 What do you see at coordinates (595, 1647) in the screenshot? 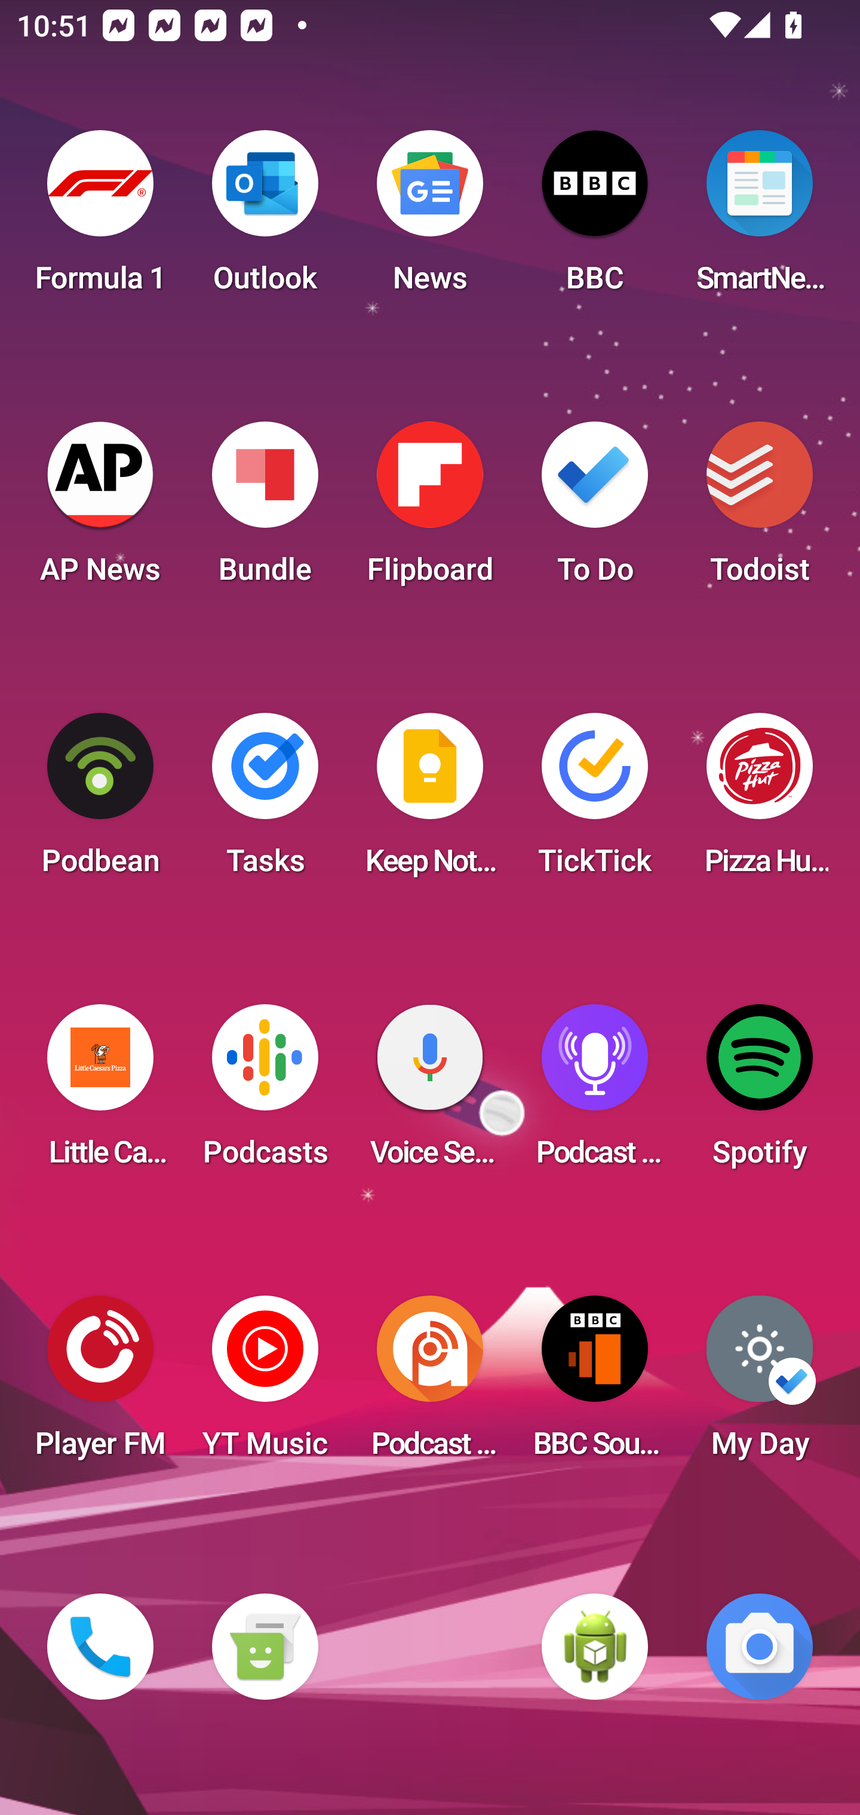
I see `WebView Browser Tester` at bounding box center [595, 1647].